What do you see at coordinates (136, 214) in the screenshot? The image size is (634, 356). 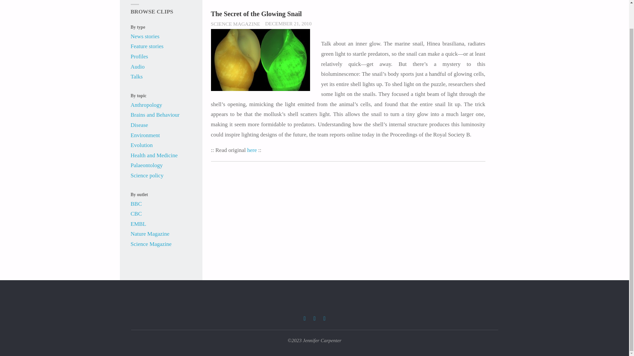 I see `CBC` at bounding box center [136, 214].